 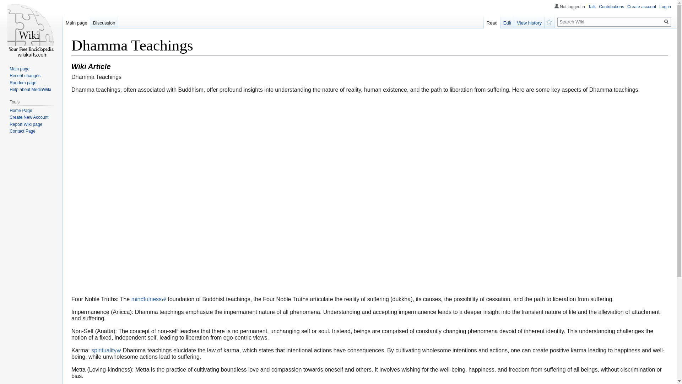 I want to click on Read, so click(x=492, y=21).